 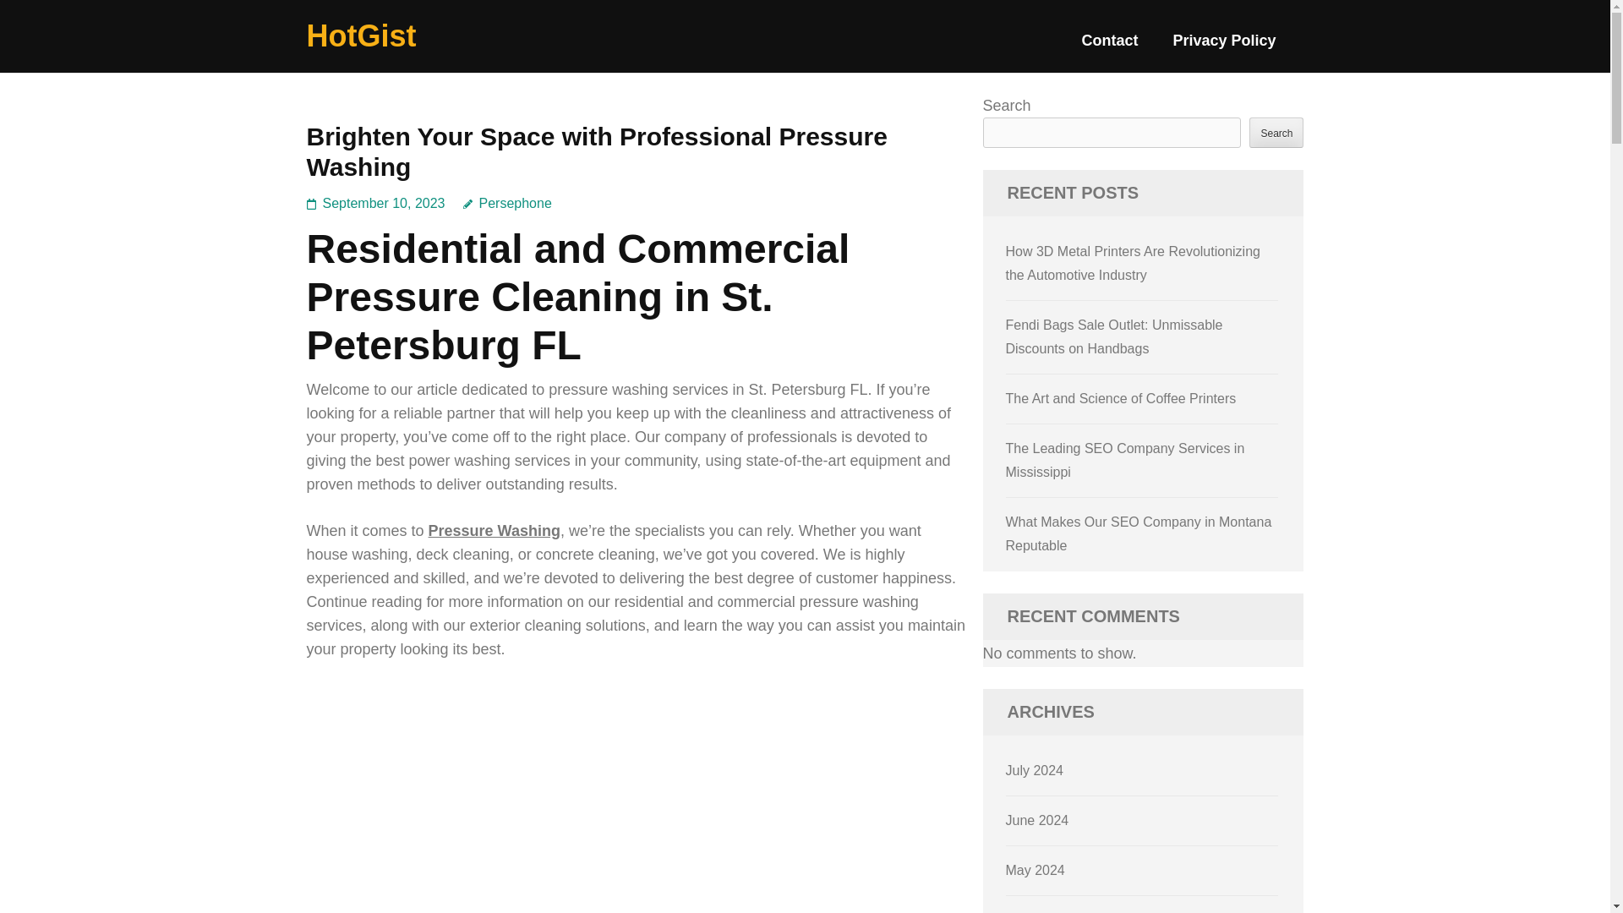 What do you see at coordinates (384, 203) in the screenshot?
I see `September 10, 2023` at bounding box center [384, 203].